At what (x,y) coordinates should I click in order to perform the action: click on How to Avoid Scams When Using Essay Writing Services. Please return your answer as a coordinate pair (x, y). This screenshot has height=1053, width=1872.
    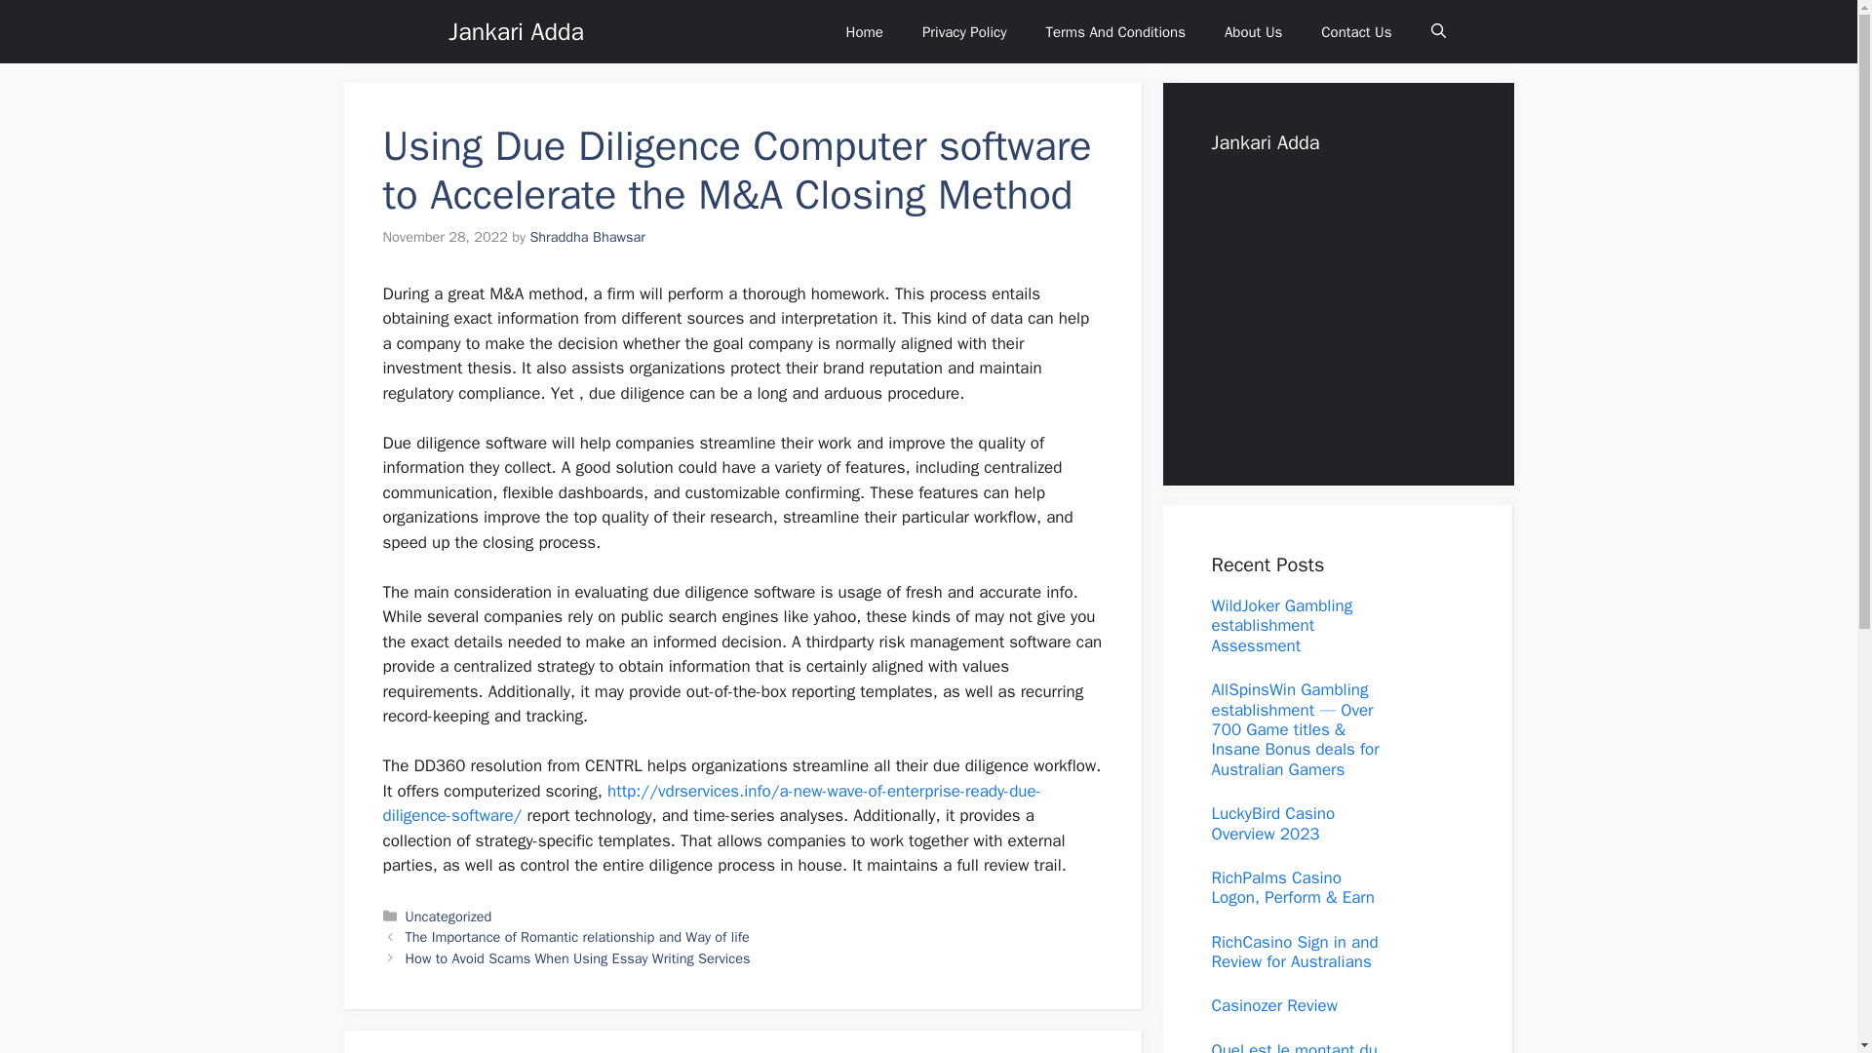
    Looking at the image, I should click on (577, 958).